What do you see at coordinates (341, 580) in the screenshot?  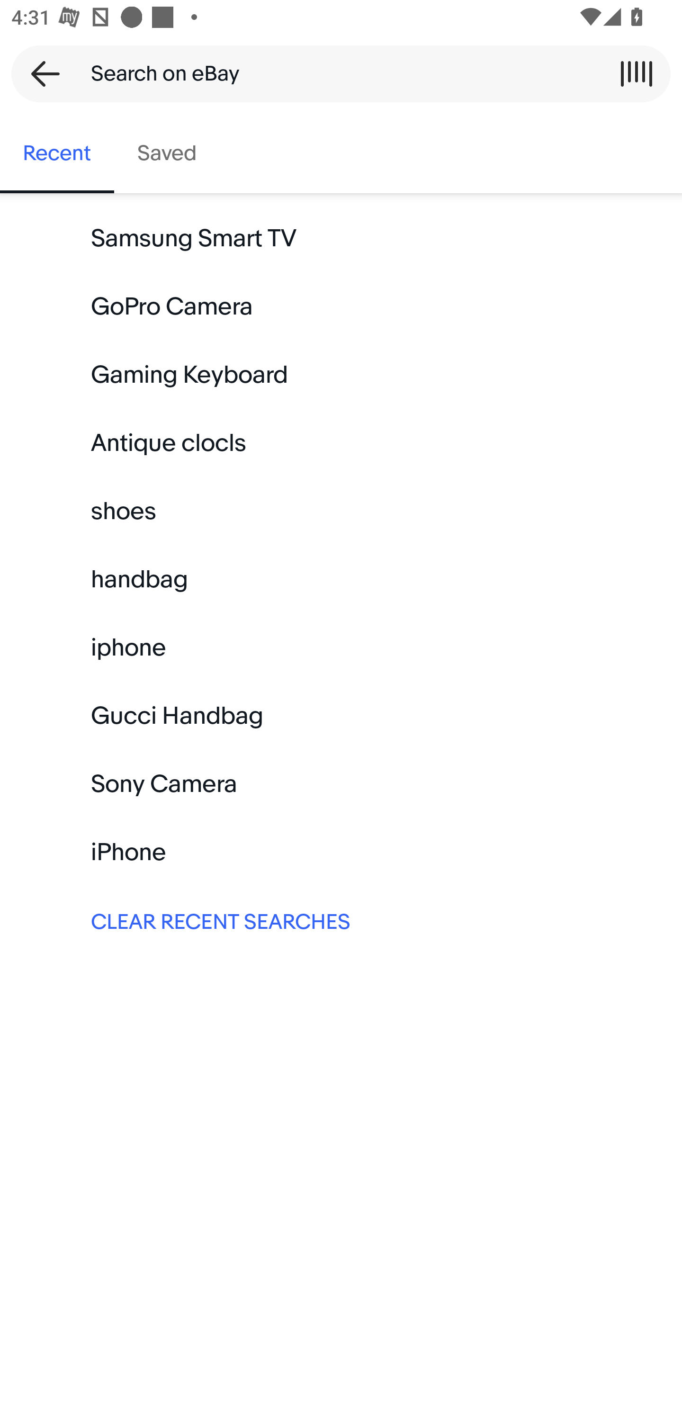 I see `handbag Keyword search handbag:` at bounding box center [341, 580].